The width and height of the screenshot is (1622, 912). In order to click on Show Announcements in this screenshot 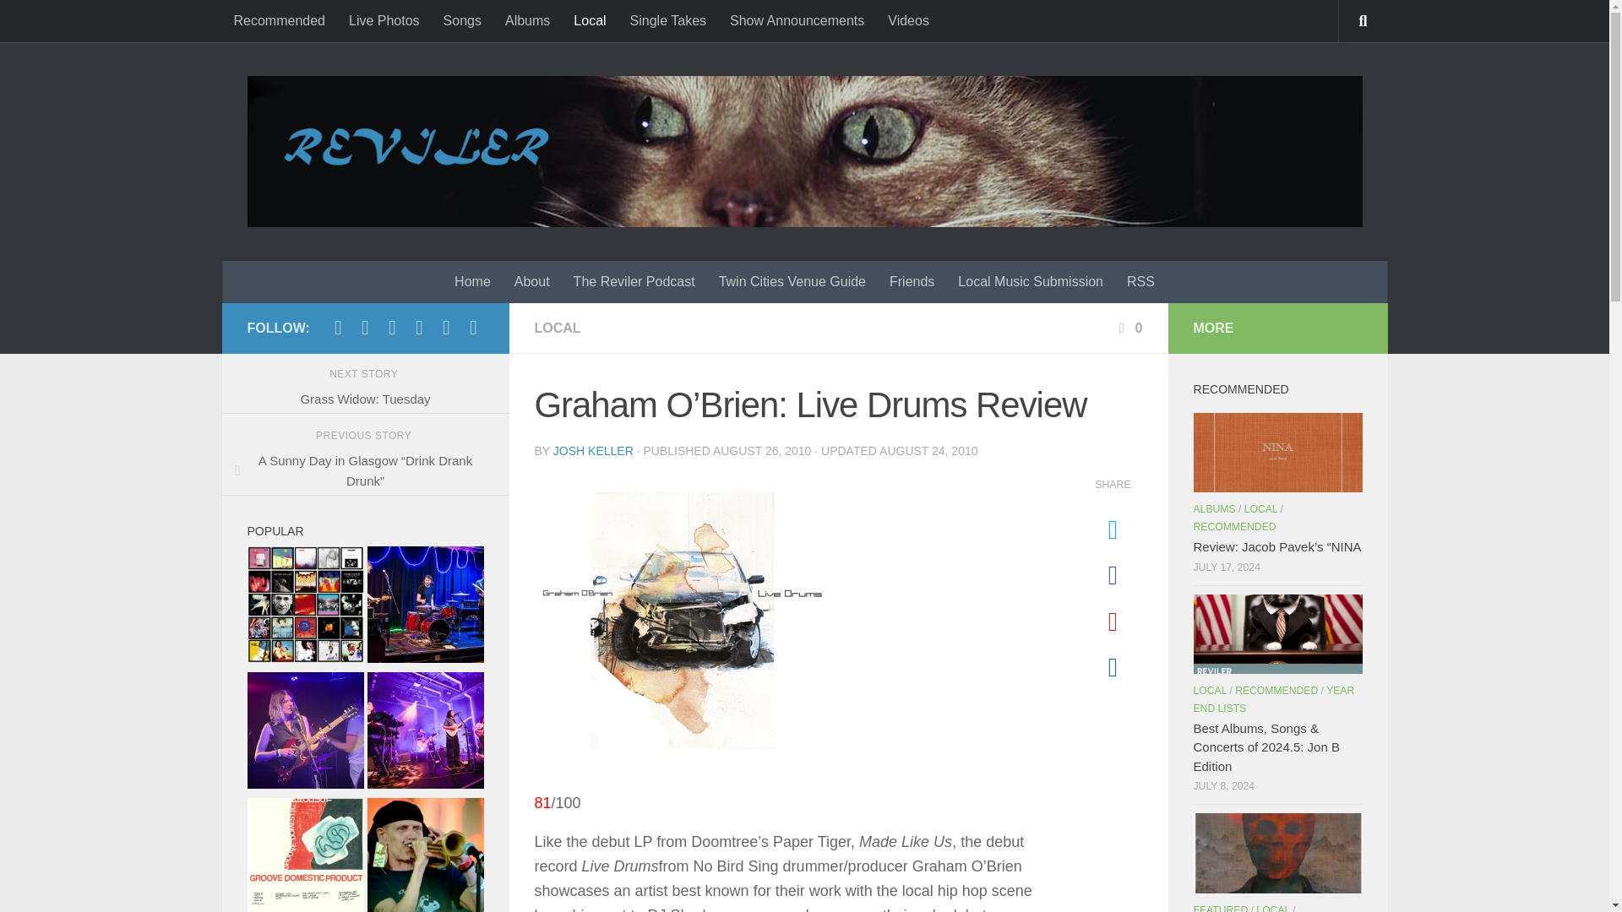, I will do `click(797, 20)`.